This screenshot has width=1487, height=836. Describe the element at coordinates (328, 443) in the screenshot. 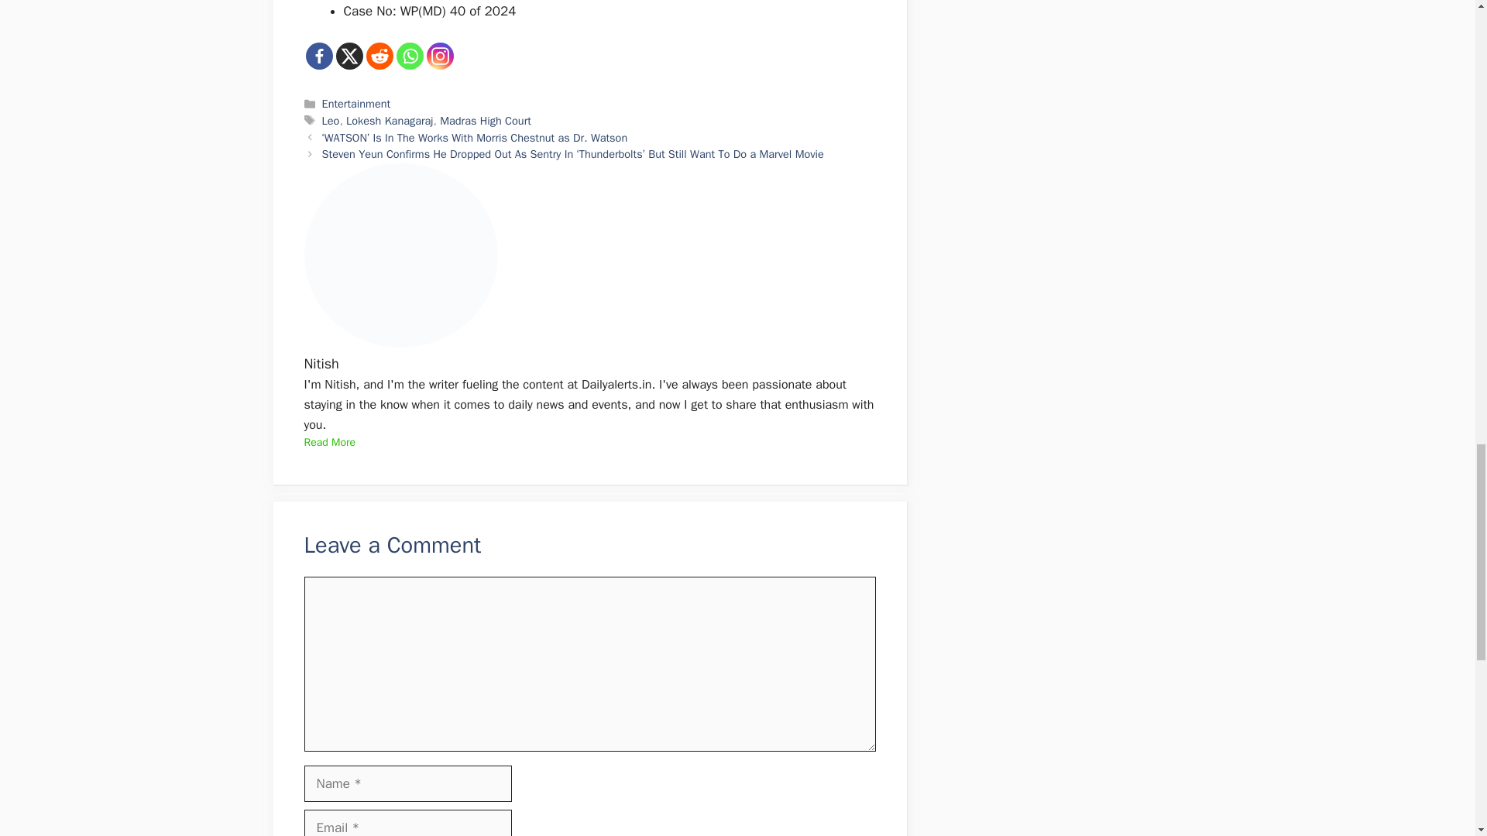

I see `Read More` at that location.